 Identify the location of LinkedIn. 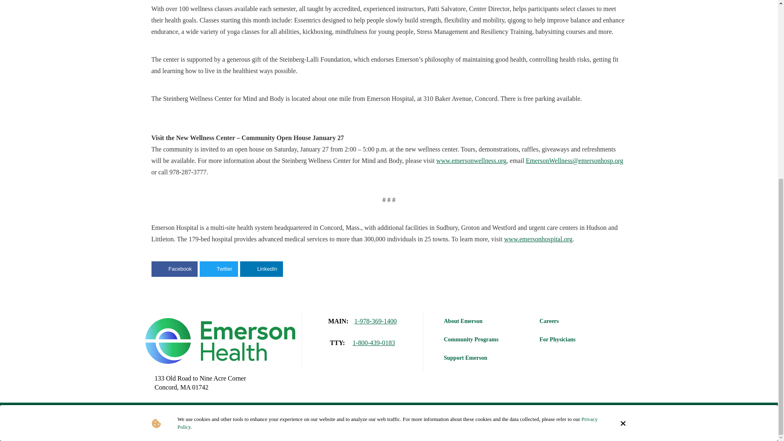
(608, 421).